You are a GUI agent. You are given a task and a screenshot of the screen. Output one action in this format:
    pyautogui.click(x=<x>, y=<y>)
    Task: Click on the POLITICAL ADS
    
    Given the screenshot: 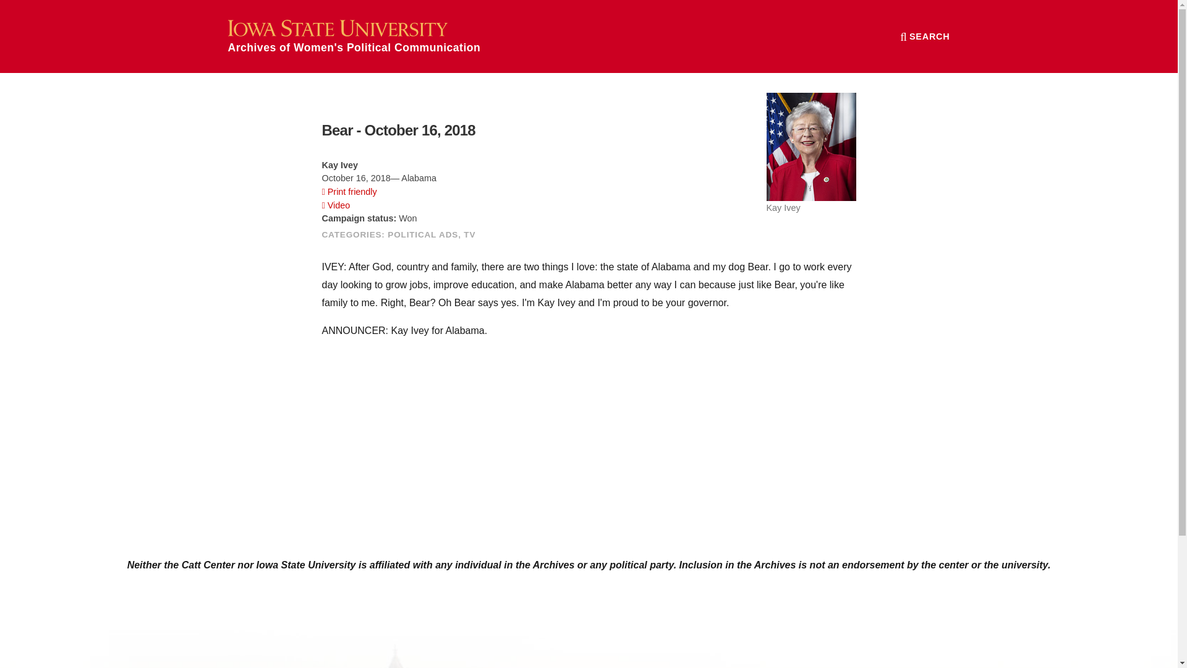 What is the action you would take?
    pyautogui.click(x=423, y=234)
    